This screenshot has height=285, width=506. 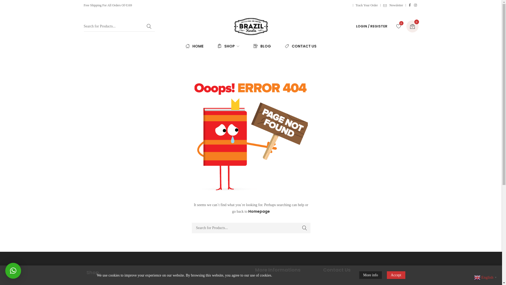 I want to click on HOME, so click(x=196, y=46).